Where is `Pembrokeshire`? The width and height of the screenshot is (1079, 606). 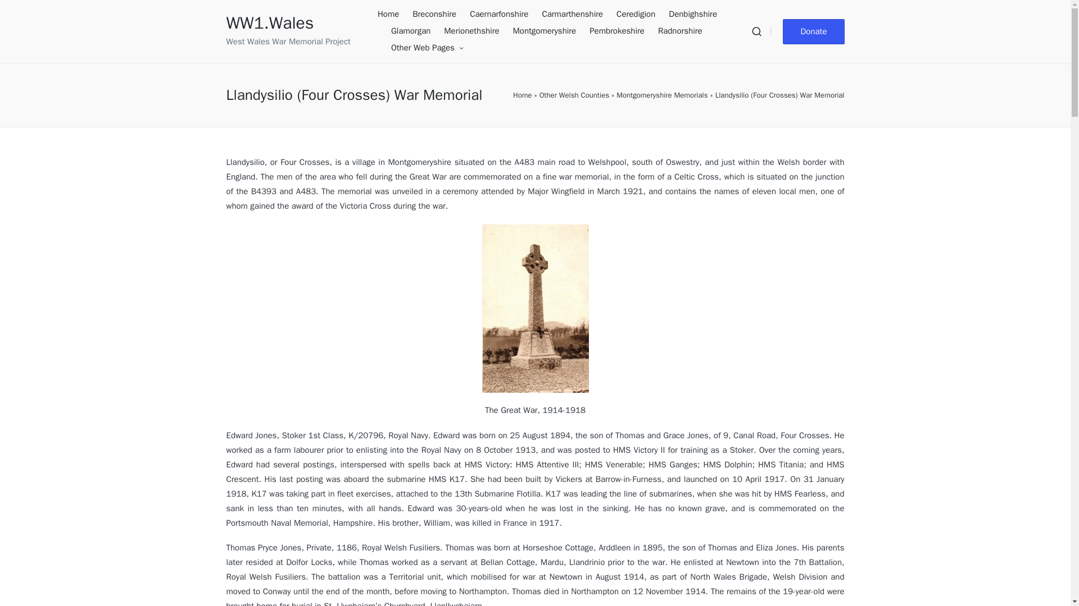 Pembrokeshire is located at coordinates (616, 31).